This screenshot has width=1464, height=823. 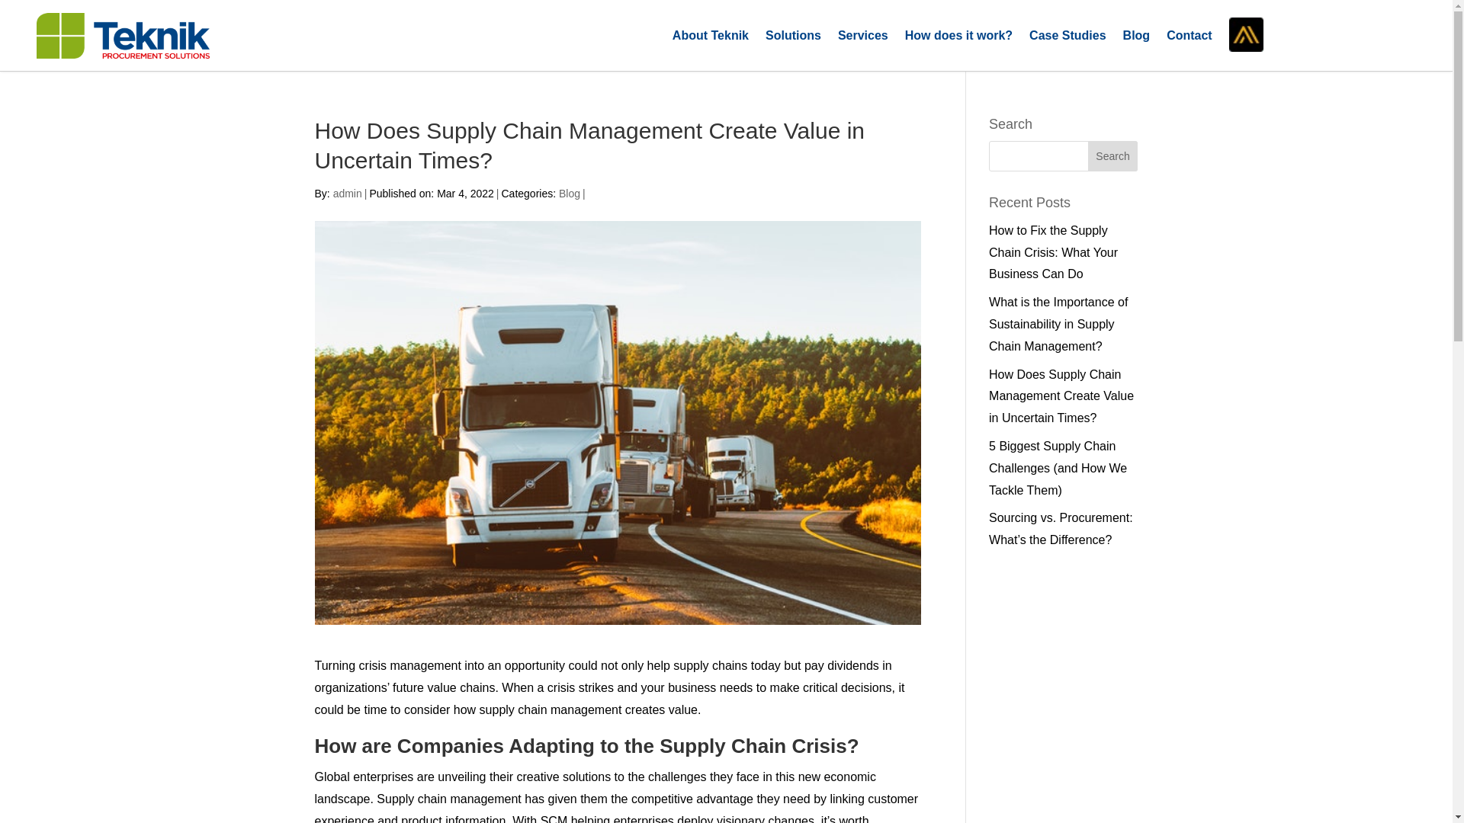 I want to click on Posts by admin, so click(x=348, y=194).